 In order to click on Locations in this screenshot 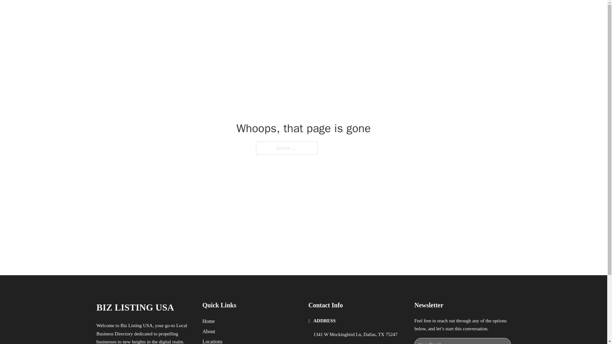, I will do `click(212, 341)`.